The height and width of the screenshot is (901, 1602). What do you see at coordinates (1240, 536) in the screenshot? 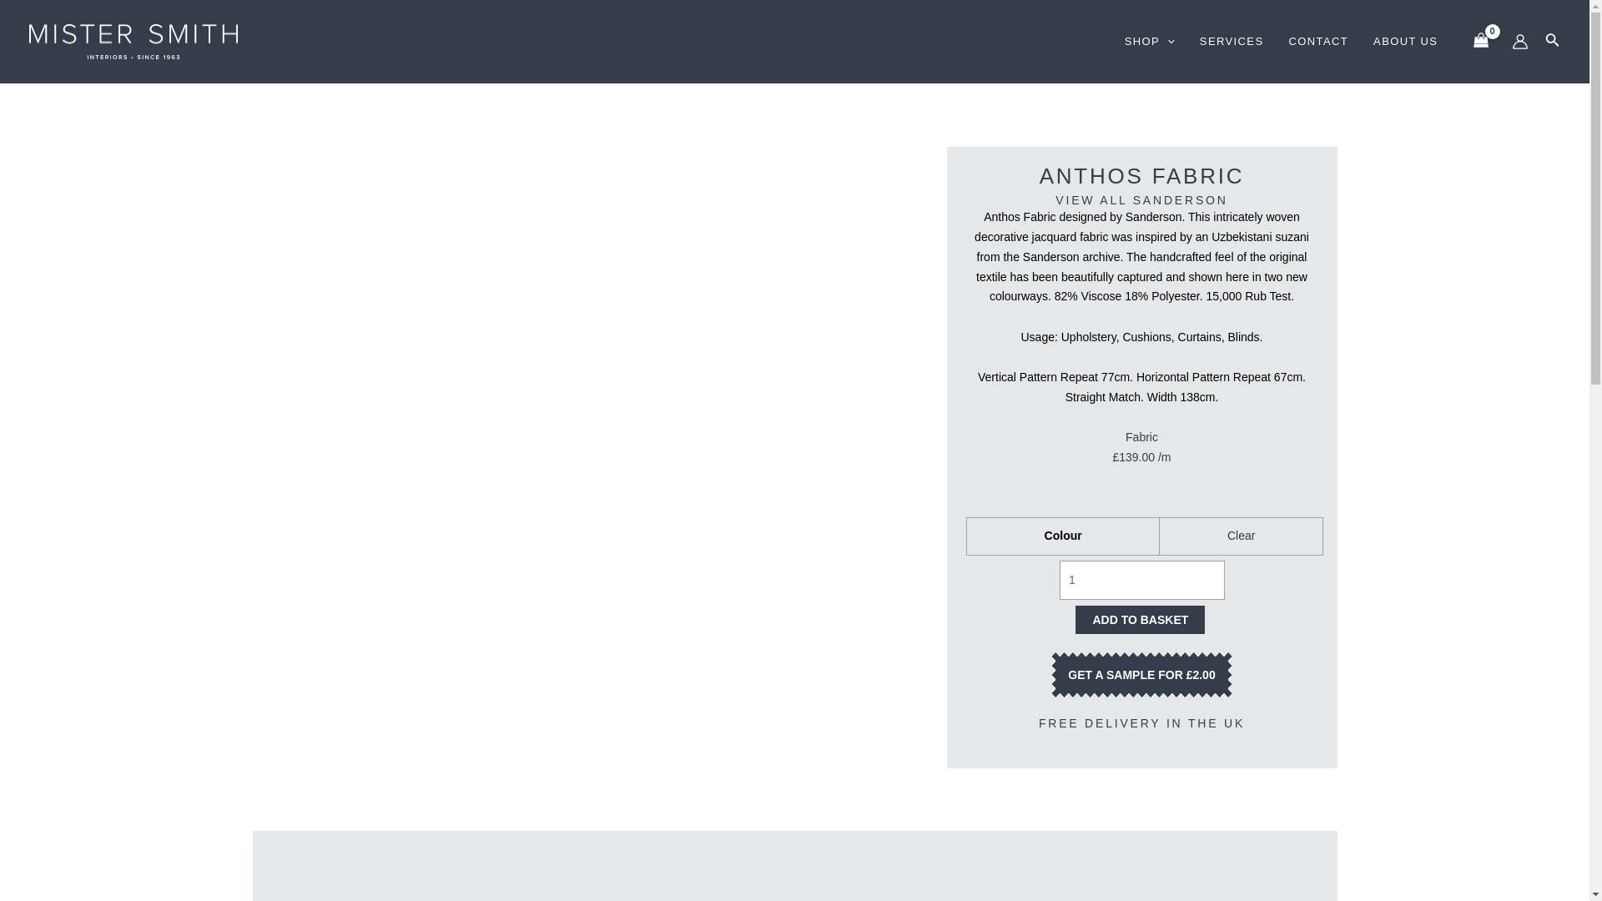
I see `Clear` at bounding box center [1240, 536].